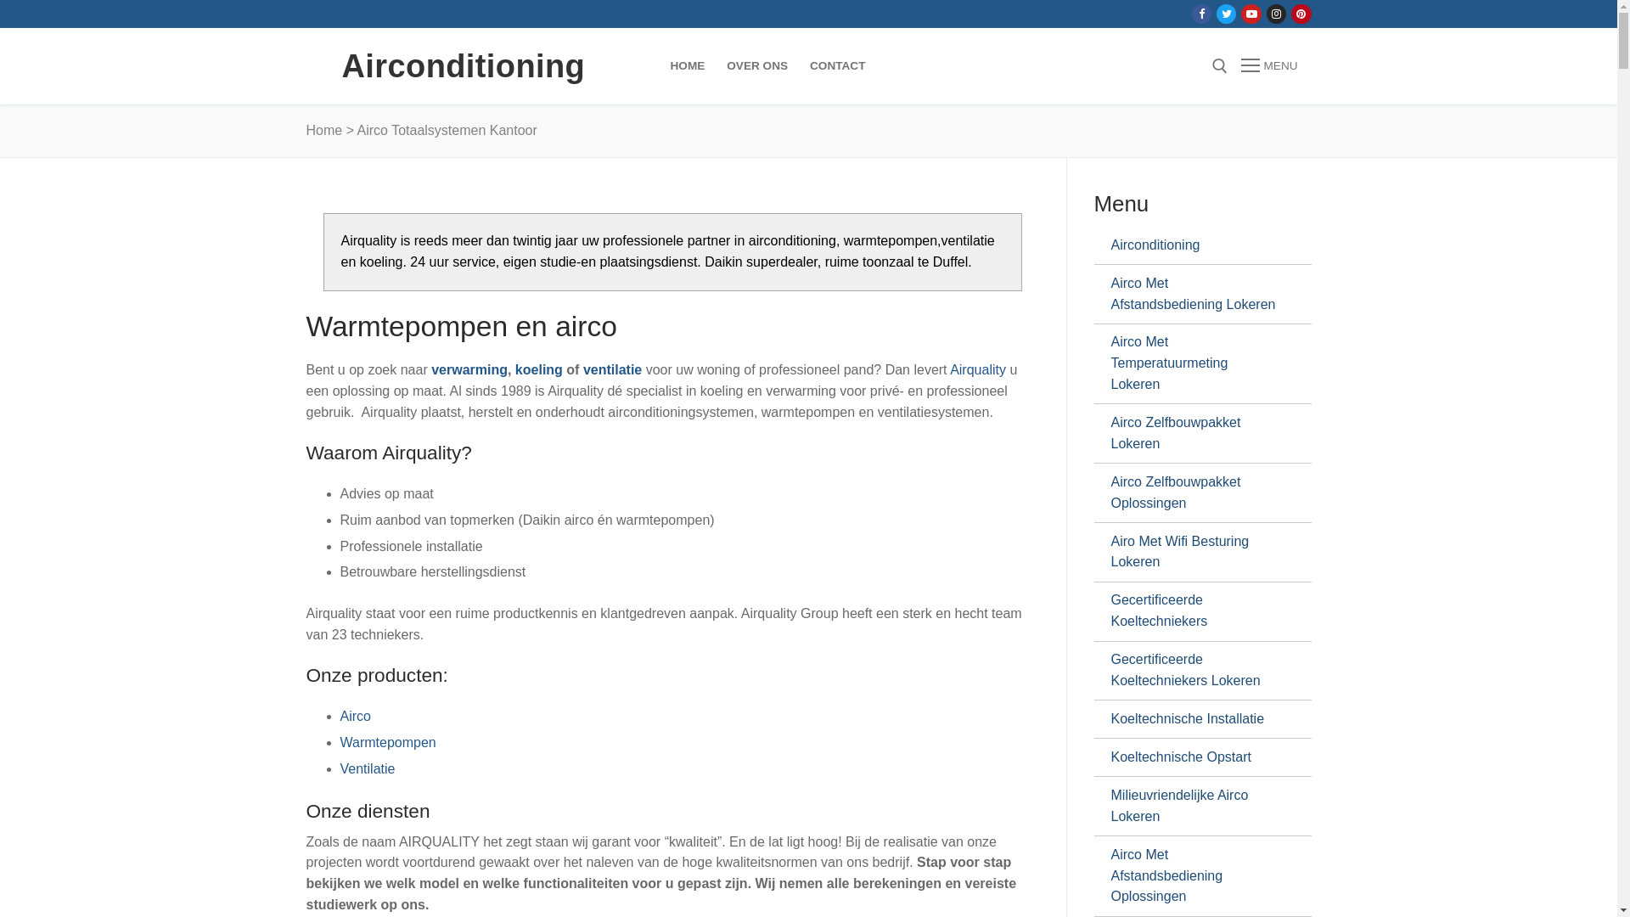 This screenshot has height=917, width=1630. I want to click on Airconditioning, so click(1195, 245).